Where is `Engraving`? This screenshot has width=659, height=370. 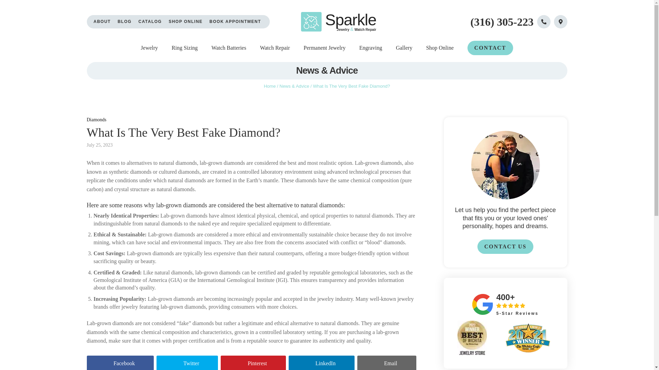 Engraving is located at coordinates (371, 48).